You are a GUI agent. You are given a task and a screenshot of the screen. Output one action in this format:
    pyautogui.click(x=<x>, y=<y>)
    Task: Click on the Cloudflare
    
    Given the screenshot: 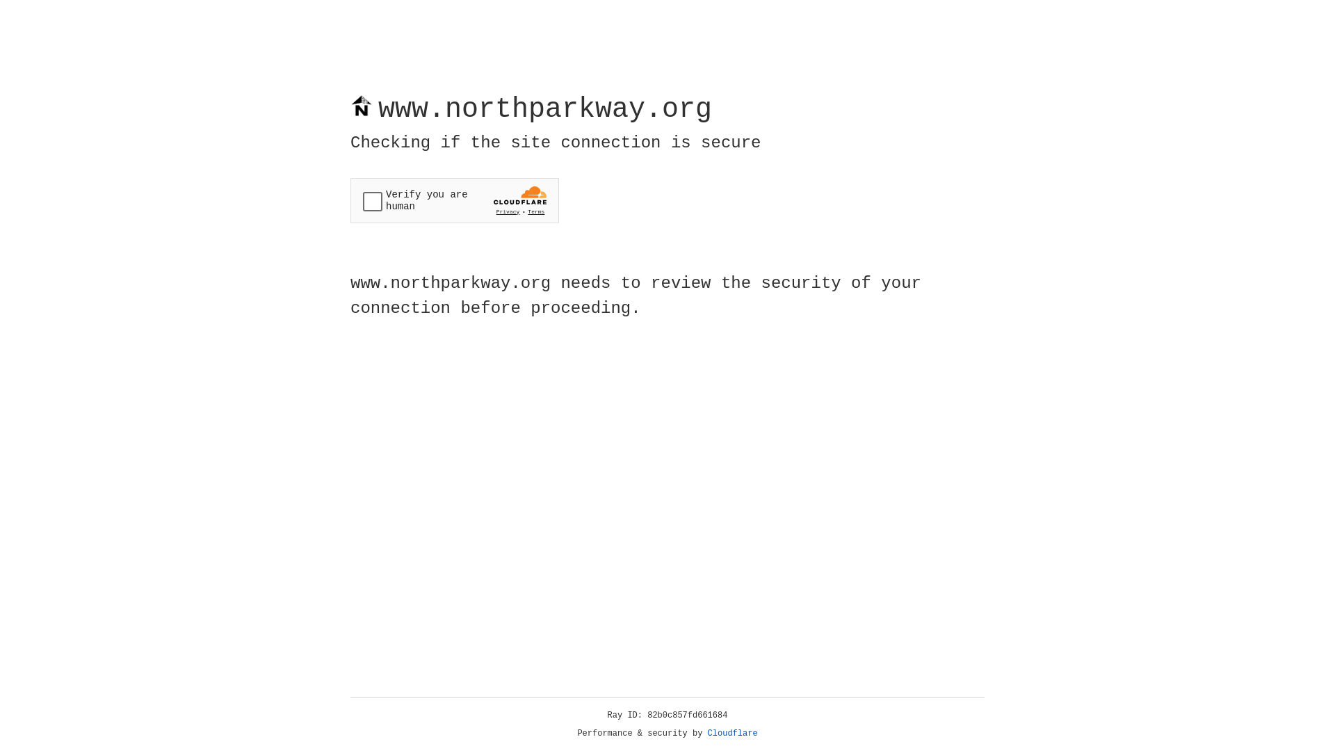 What is the action you would take?
    pyautogui.click(x=733, y=734)
    